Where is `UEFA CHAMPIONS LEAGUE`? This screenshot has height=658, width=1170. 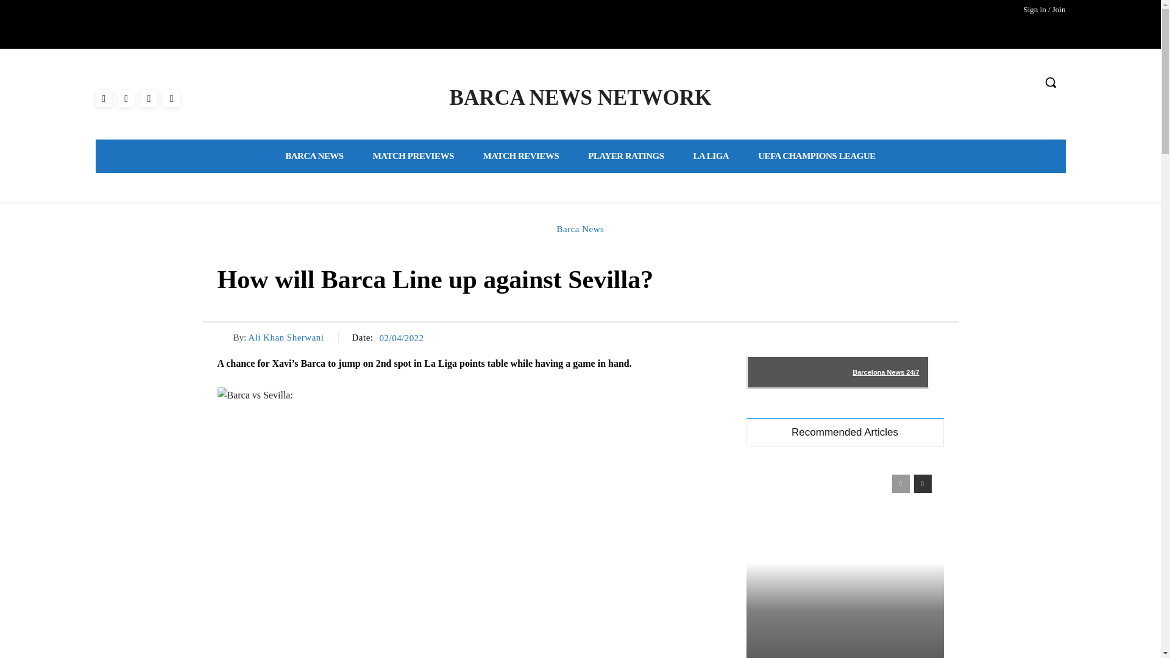
UEFA CHAMPIONS LEAGUE is located at coordinates (817, 156).